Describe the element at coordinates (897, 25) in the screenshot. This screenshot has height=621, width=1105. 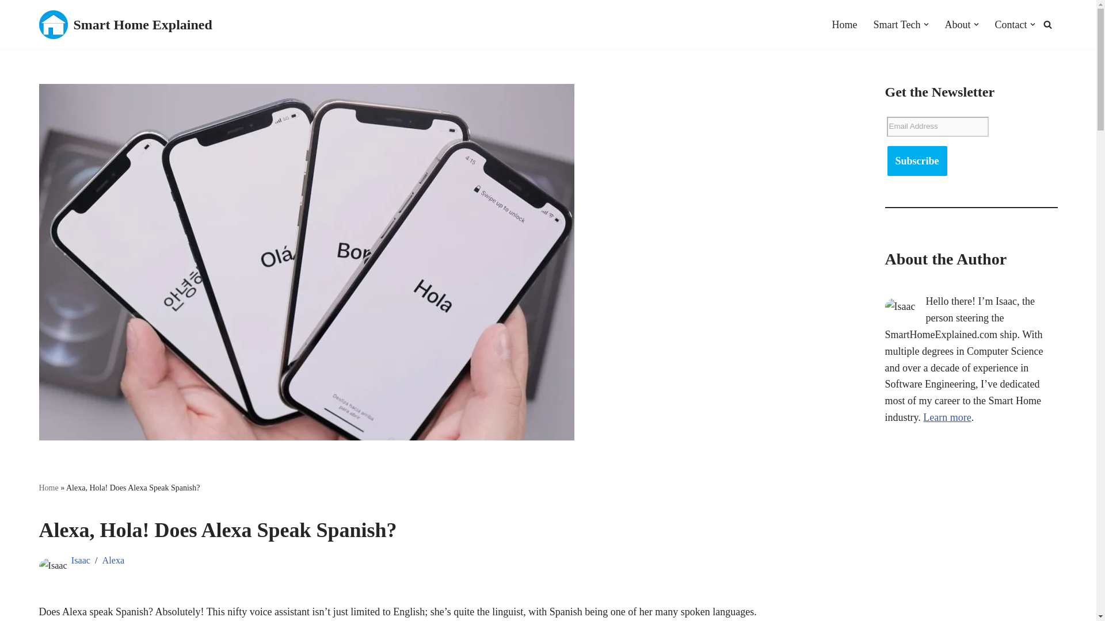
I see `Smart Tech` at that location.